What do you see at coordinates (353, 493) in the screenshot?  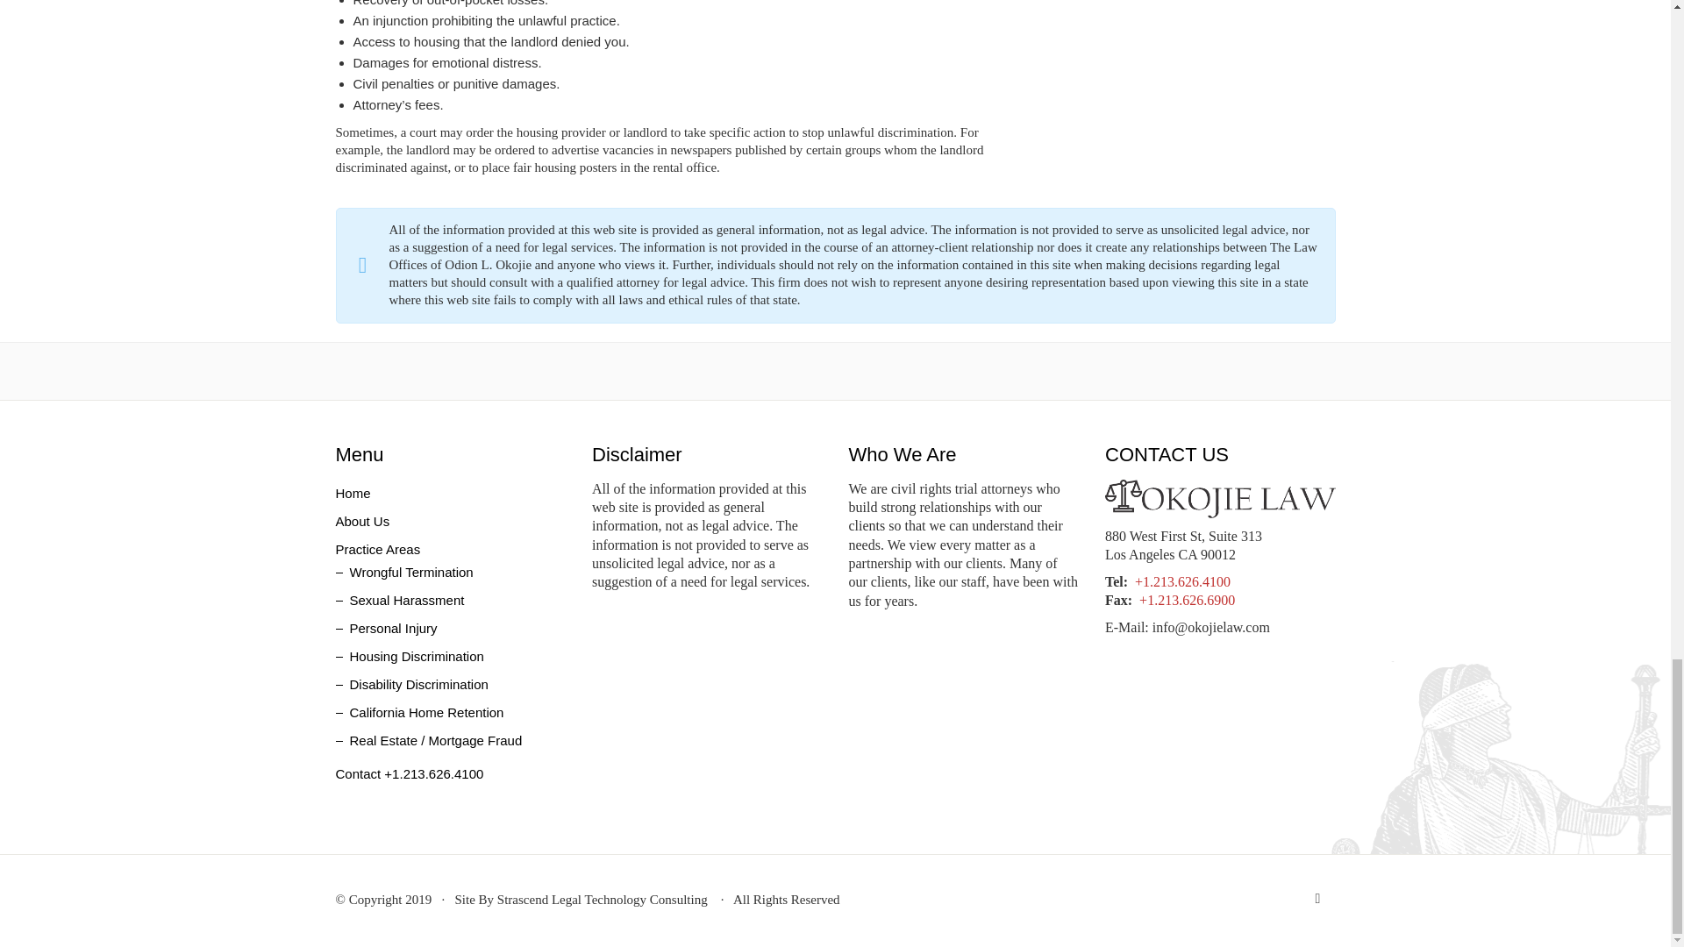 I see `Home` at bounding box center [353, 493].